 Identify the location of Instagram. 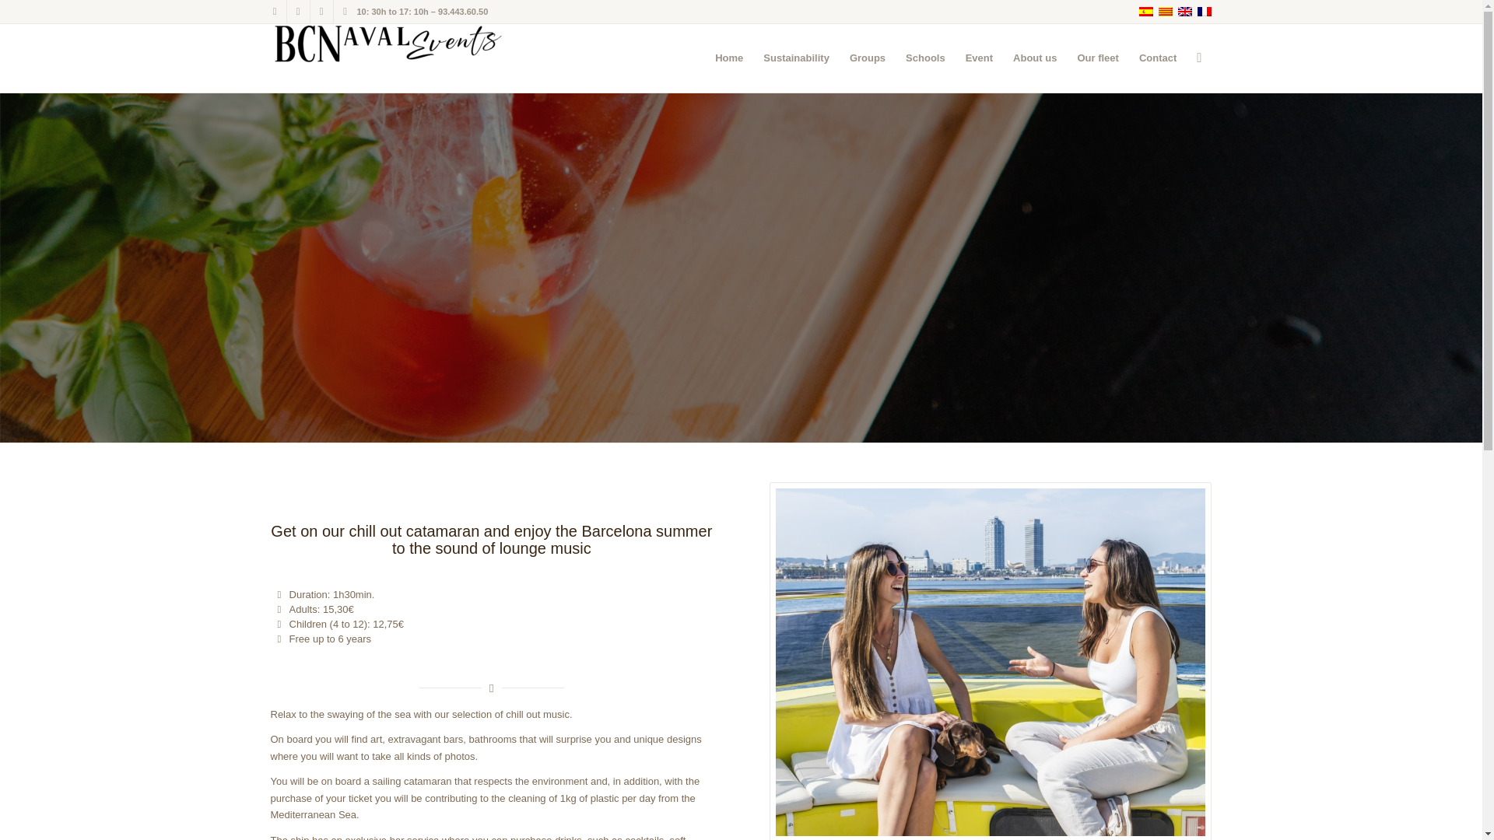
(321, 12).